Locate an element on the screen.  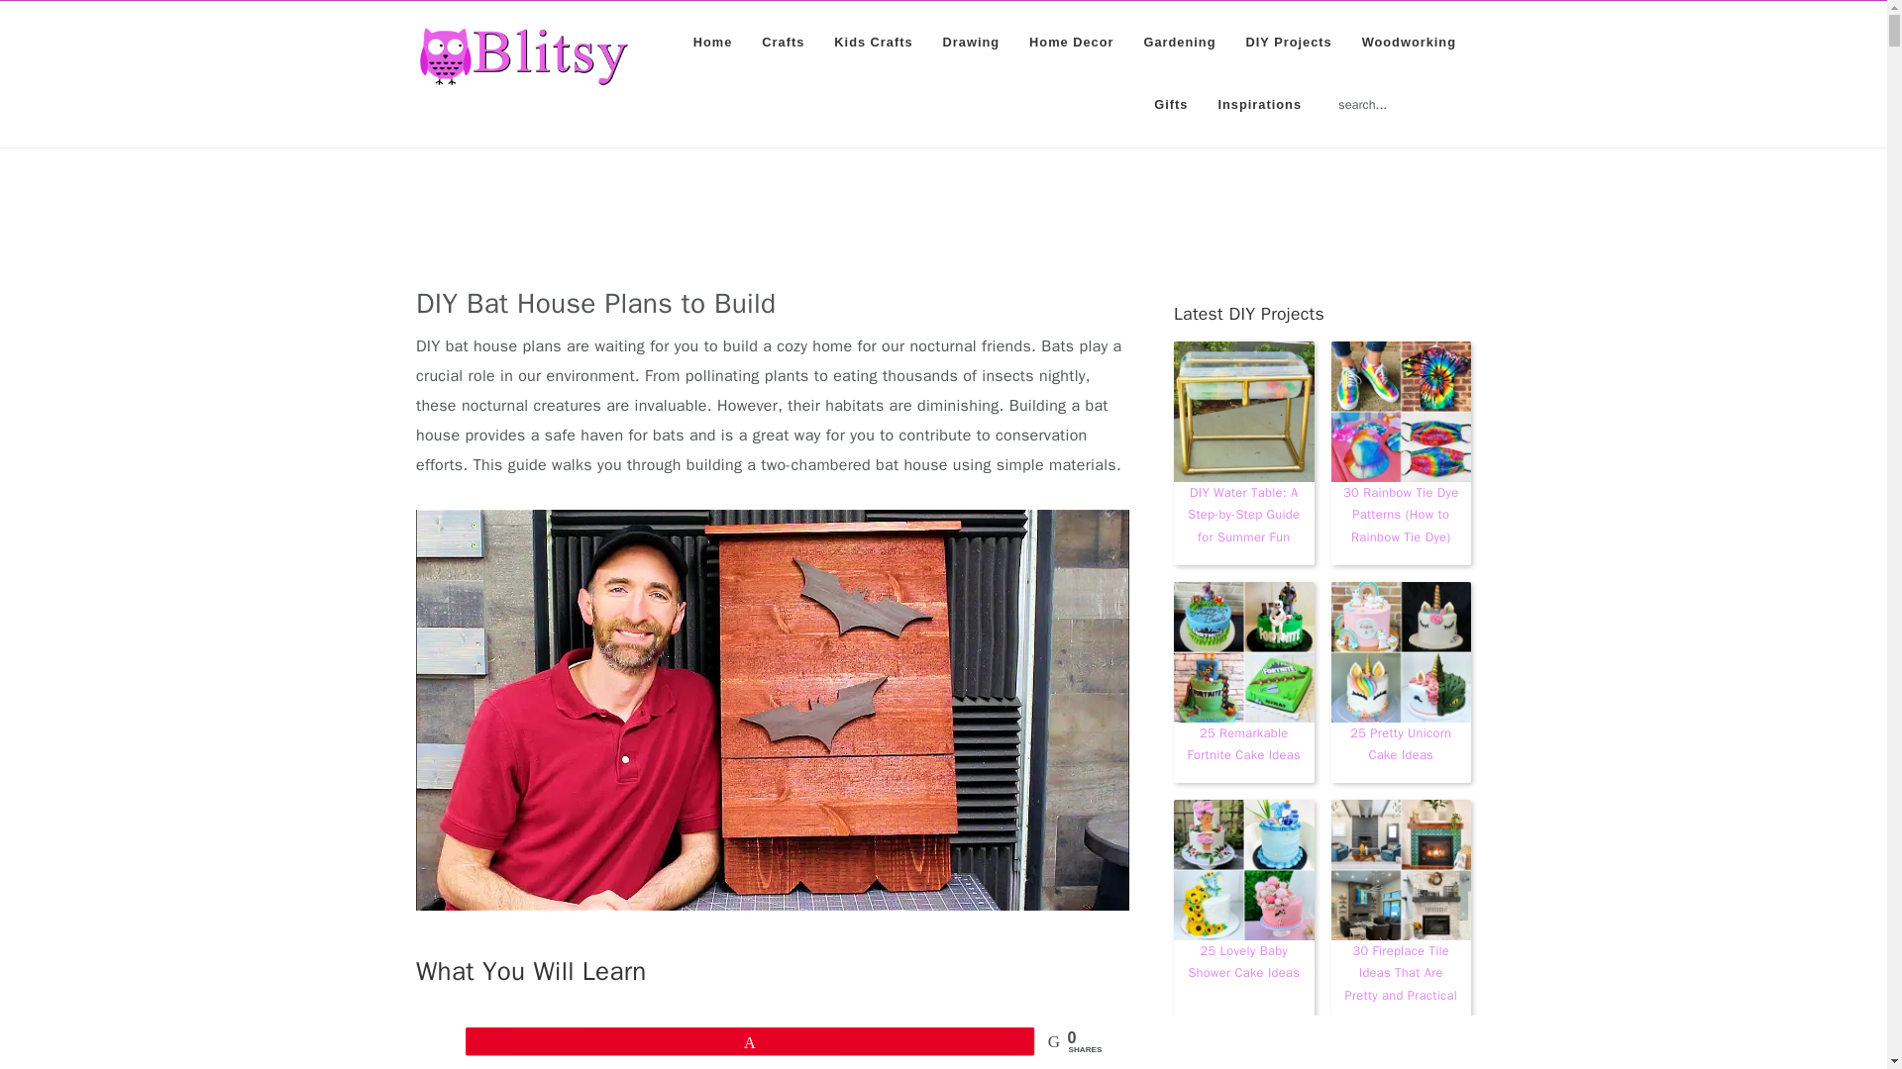
Crafts is located at coordinates (783, 42).